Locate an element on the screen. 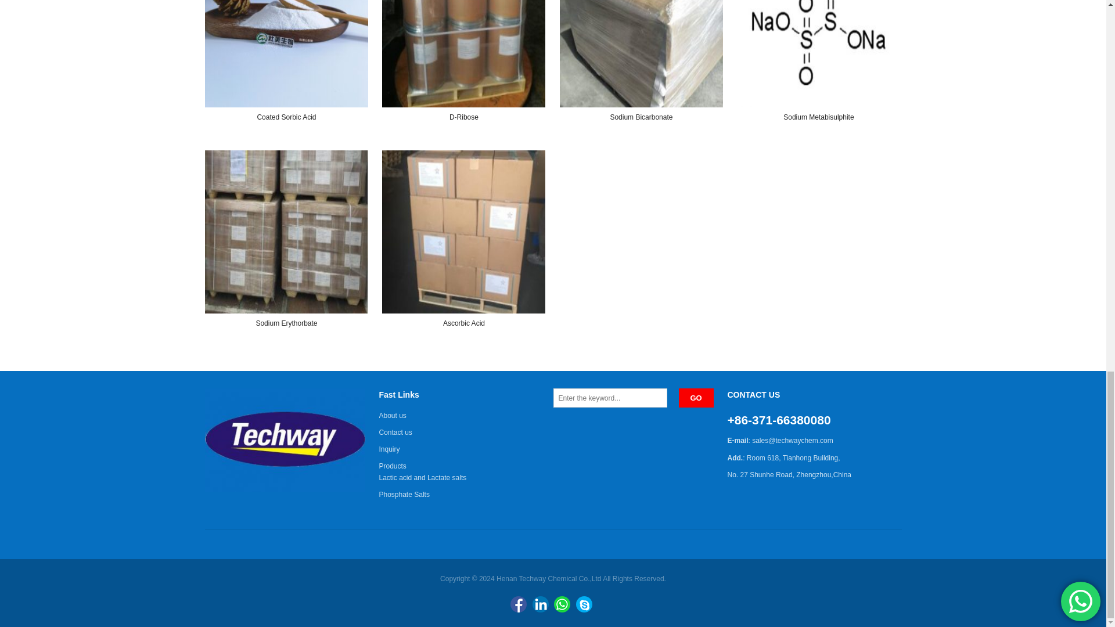 This screenshot has width=1115, height=627. LinkedIn is located at coordinates (540, 604).